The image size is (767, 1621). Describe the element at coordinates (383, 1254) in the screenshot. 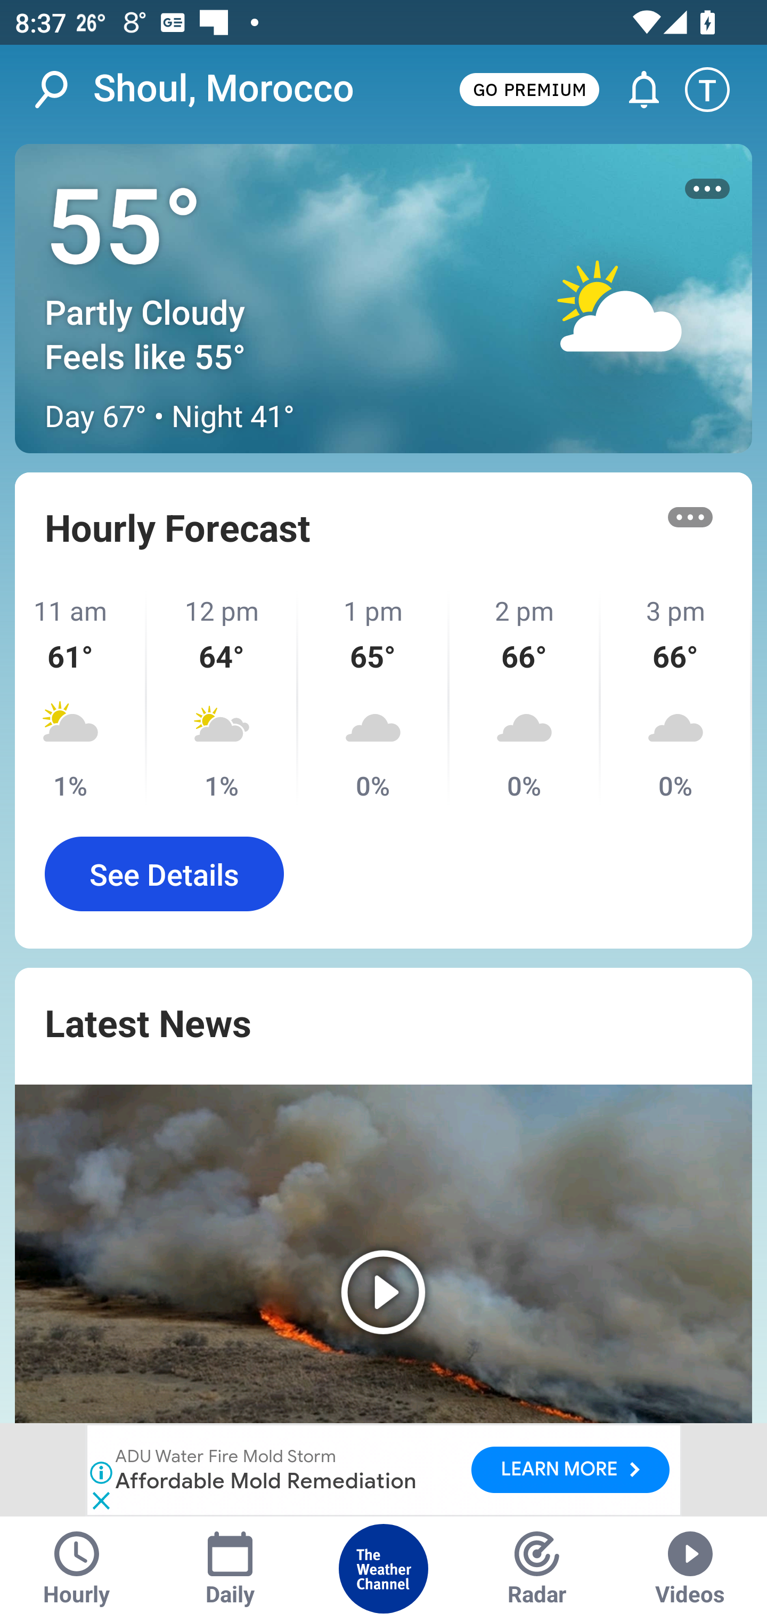

I see `Play` at that location.